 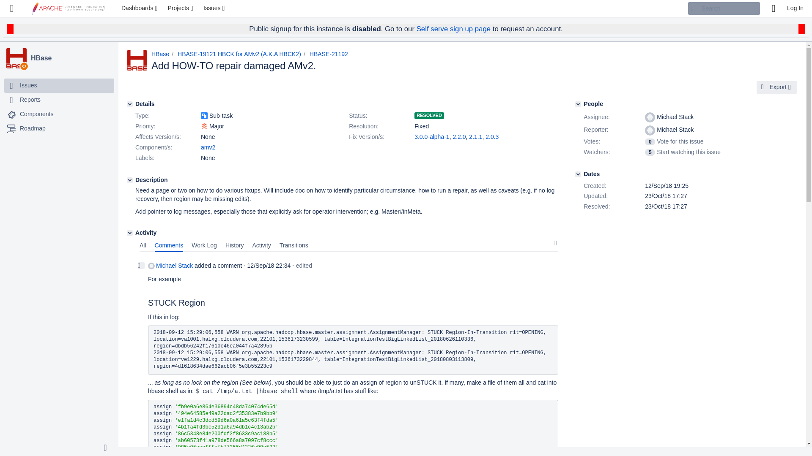 I want to click on 2.0.3, so click(x=492, y=137).